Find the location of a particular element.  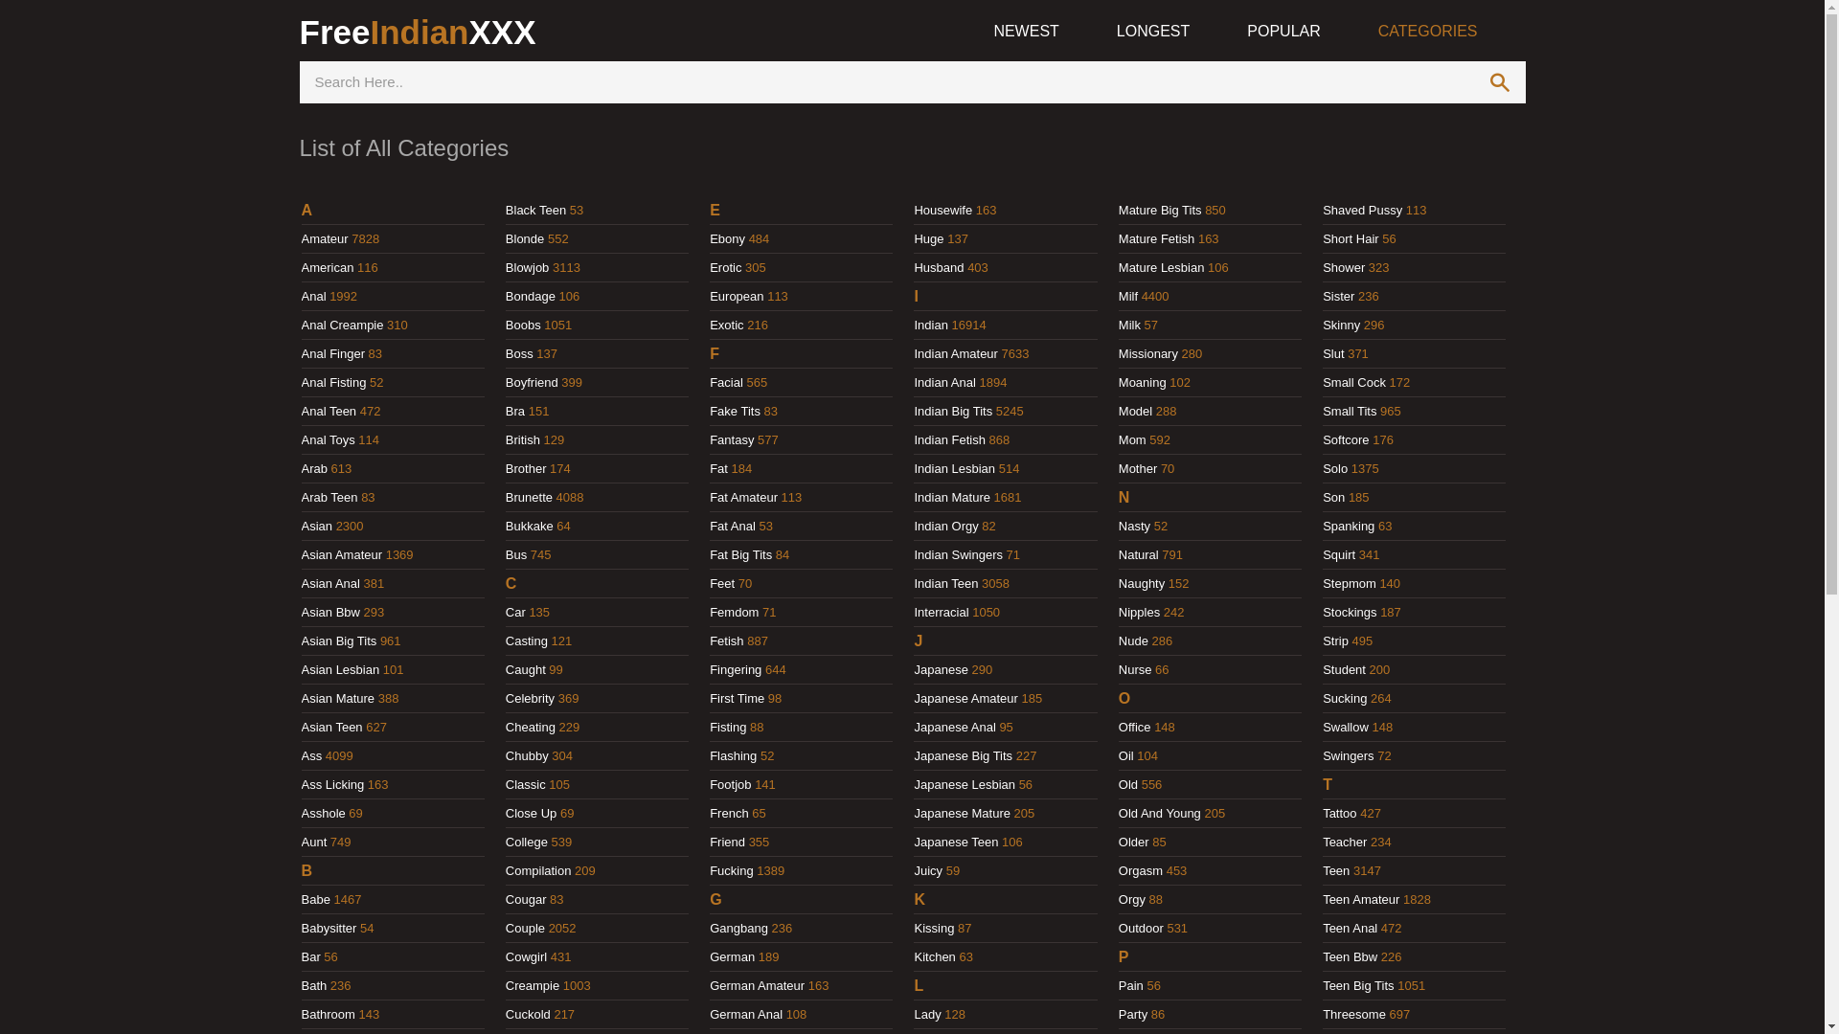

Anal Toys is located at coordinates (328, 440).